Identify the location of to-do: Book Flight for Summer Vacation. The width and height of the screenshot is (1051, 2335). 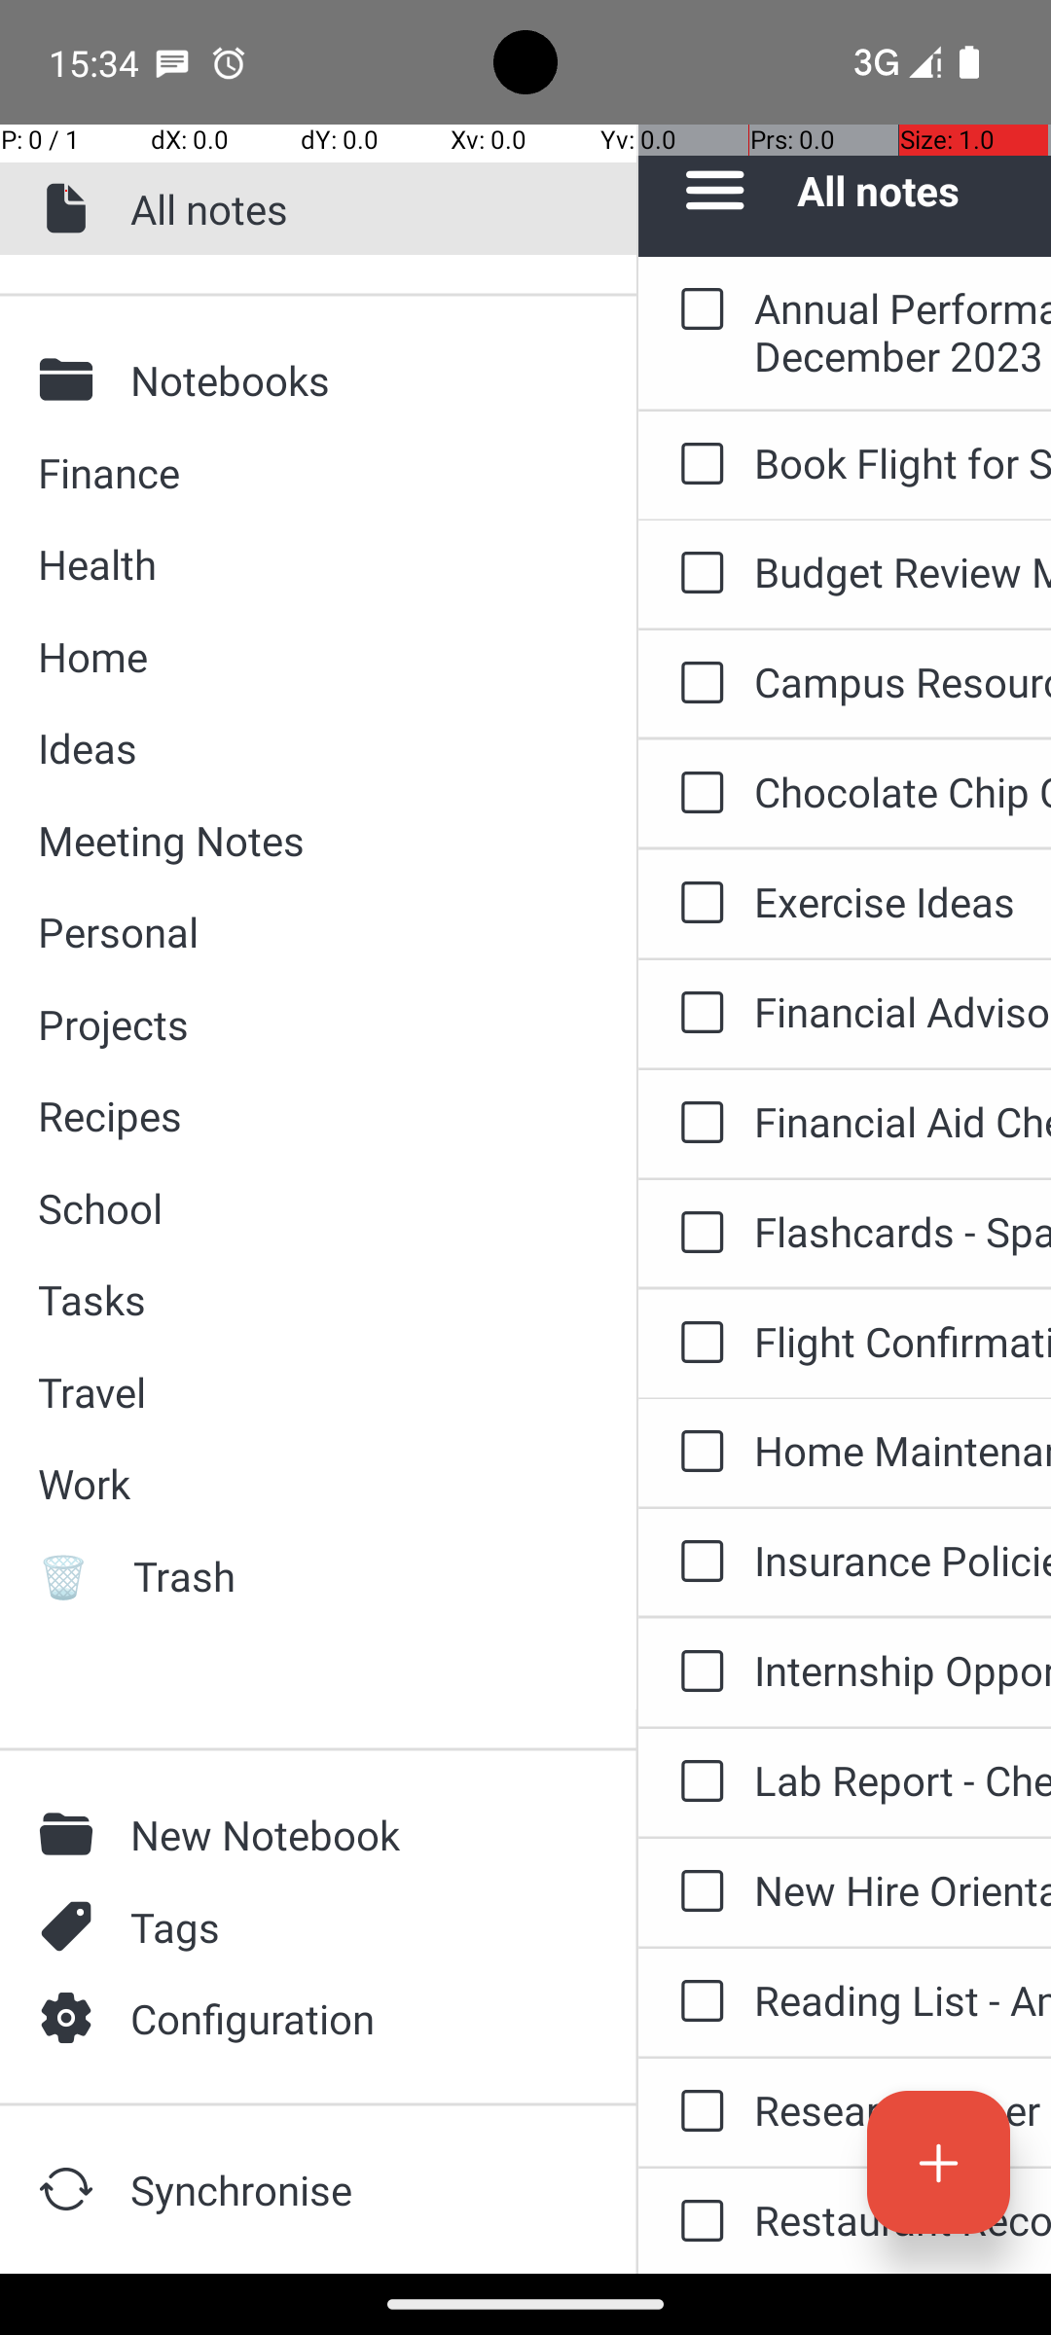
(697, 465).